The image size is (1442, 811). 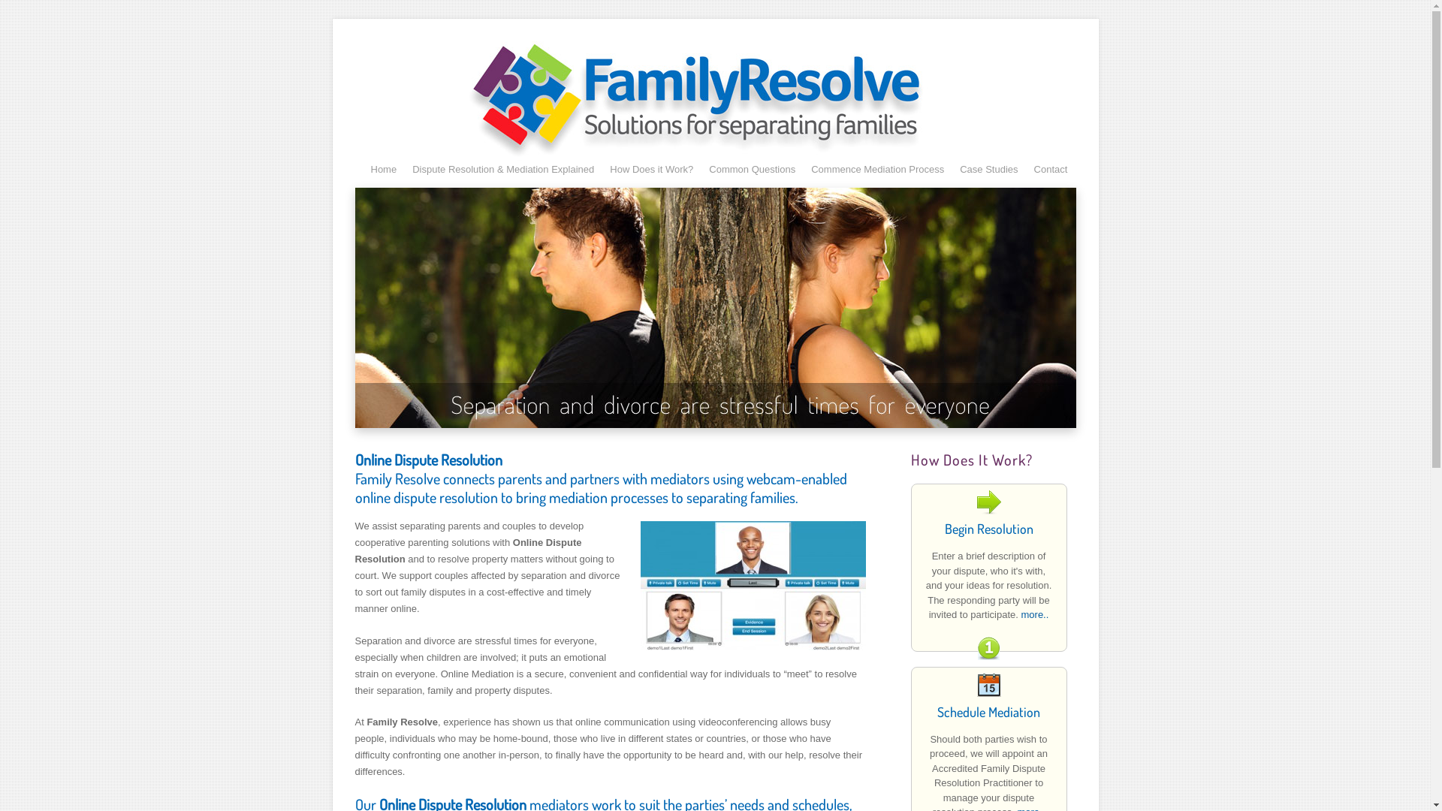 I want to click on Home, so click(x=384, y=168).